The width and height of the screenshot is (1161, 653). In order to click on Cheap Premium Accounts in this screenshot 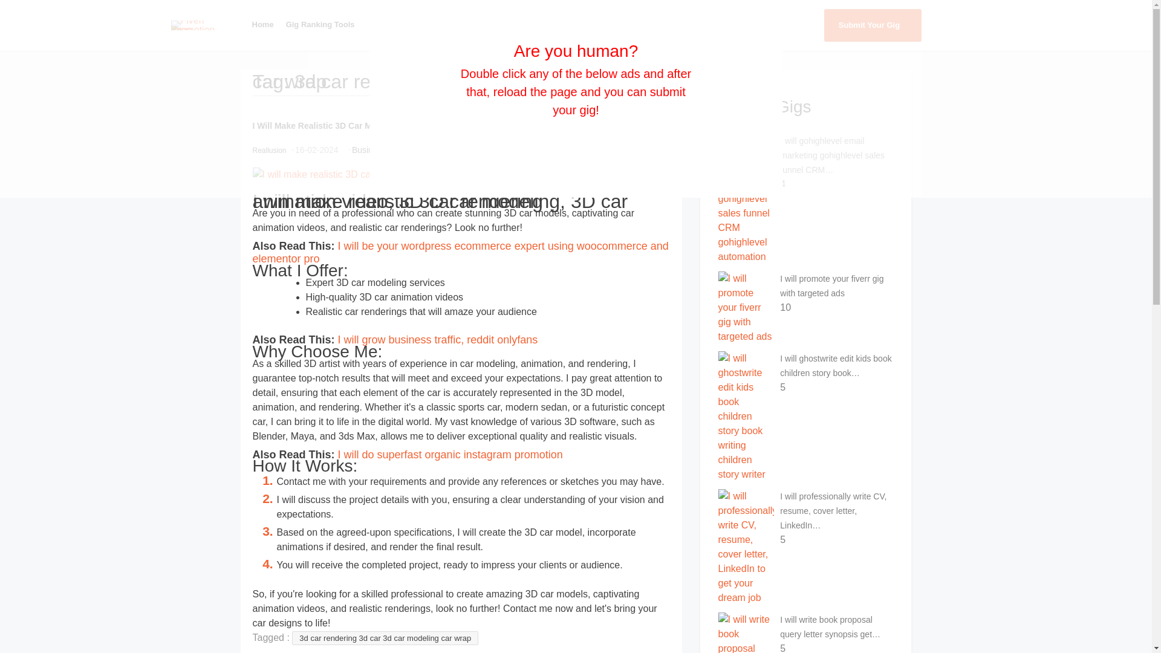, I will do `click(687, 24)`.